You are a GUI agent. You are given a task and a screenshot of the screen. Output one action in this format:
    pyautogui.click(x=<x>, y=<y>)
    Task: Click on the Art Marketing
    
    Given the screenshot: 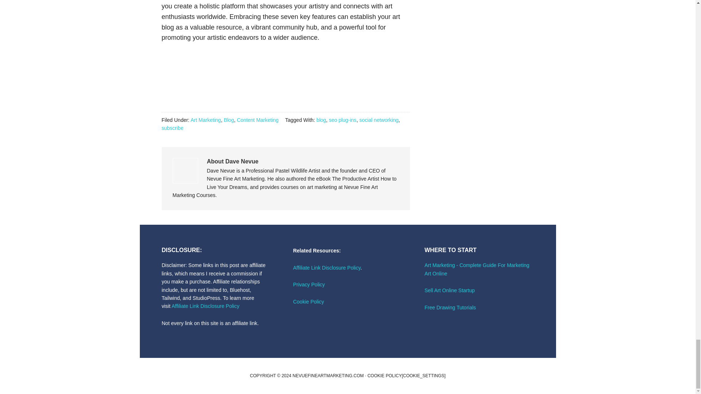 What is the action you would take?
    pyautogui.click(x=206, y=120)
    